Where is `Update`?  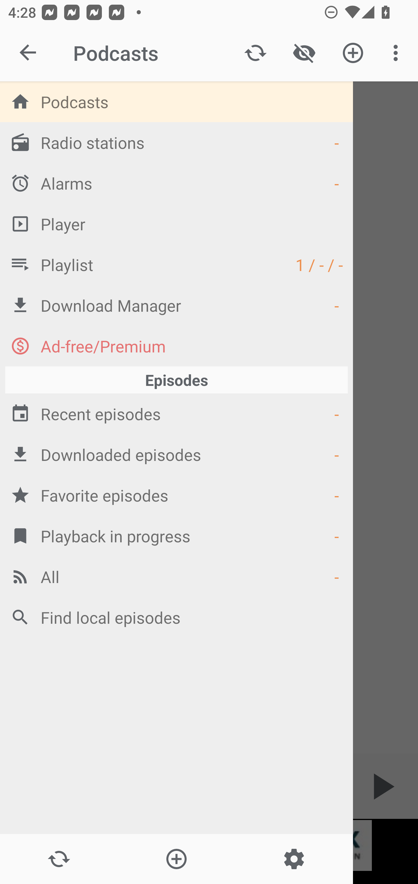 Update is located at coordinates (255, 53).